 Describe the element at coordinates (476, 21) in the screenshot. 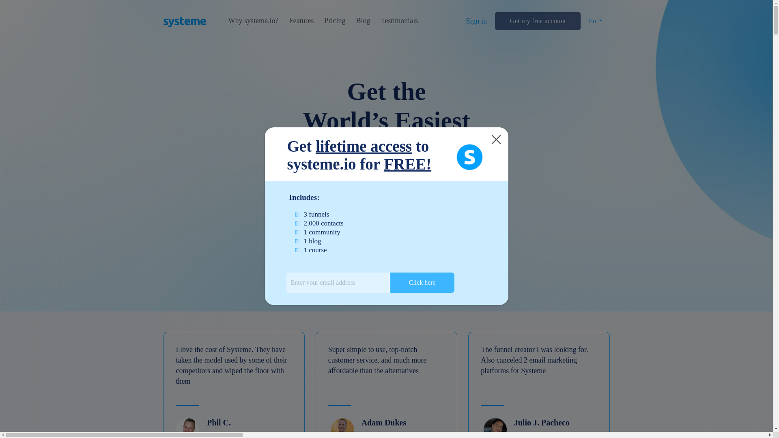

I see `Sign in` at that location.